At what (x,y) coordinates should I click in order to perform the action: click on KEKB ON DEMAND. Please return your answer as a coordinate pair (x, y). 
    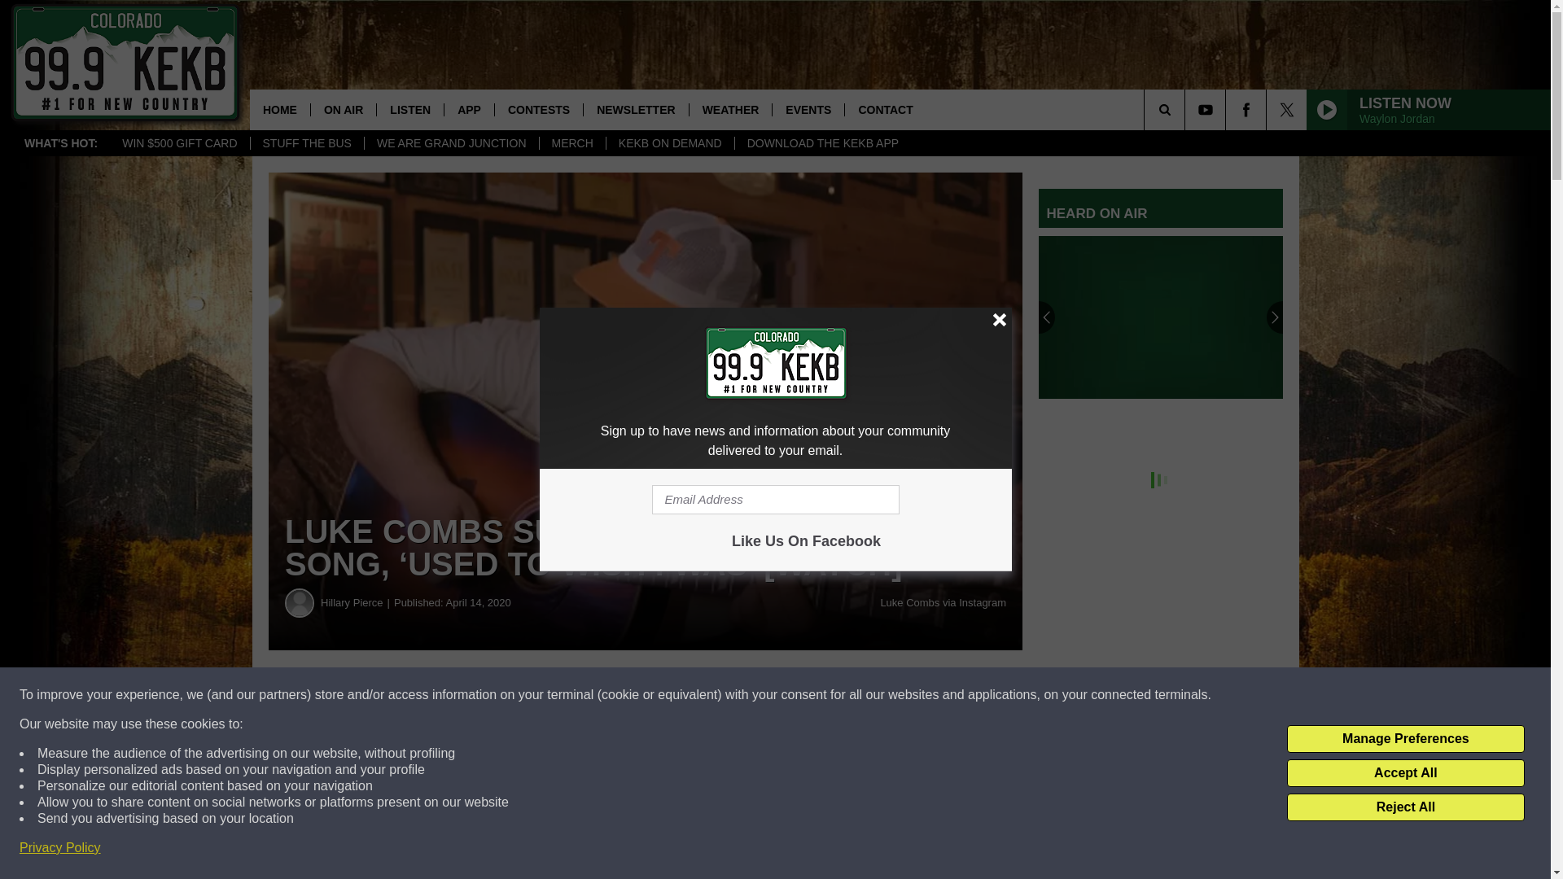
    Looking at the image, I should click on (670, 143).